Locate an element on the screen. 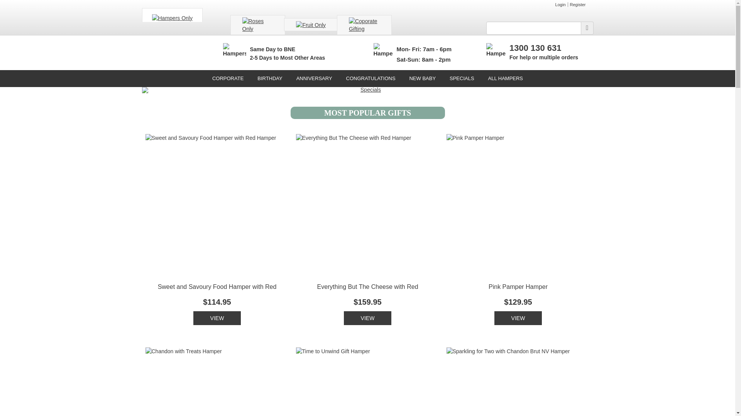 The image size is (741, 416). Specials is located at coordinates (368, 90).